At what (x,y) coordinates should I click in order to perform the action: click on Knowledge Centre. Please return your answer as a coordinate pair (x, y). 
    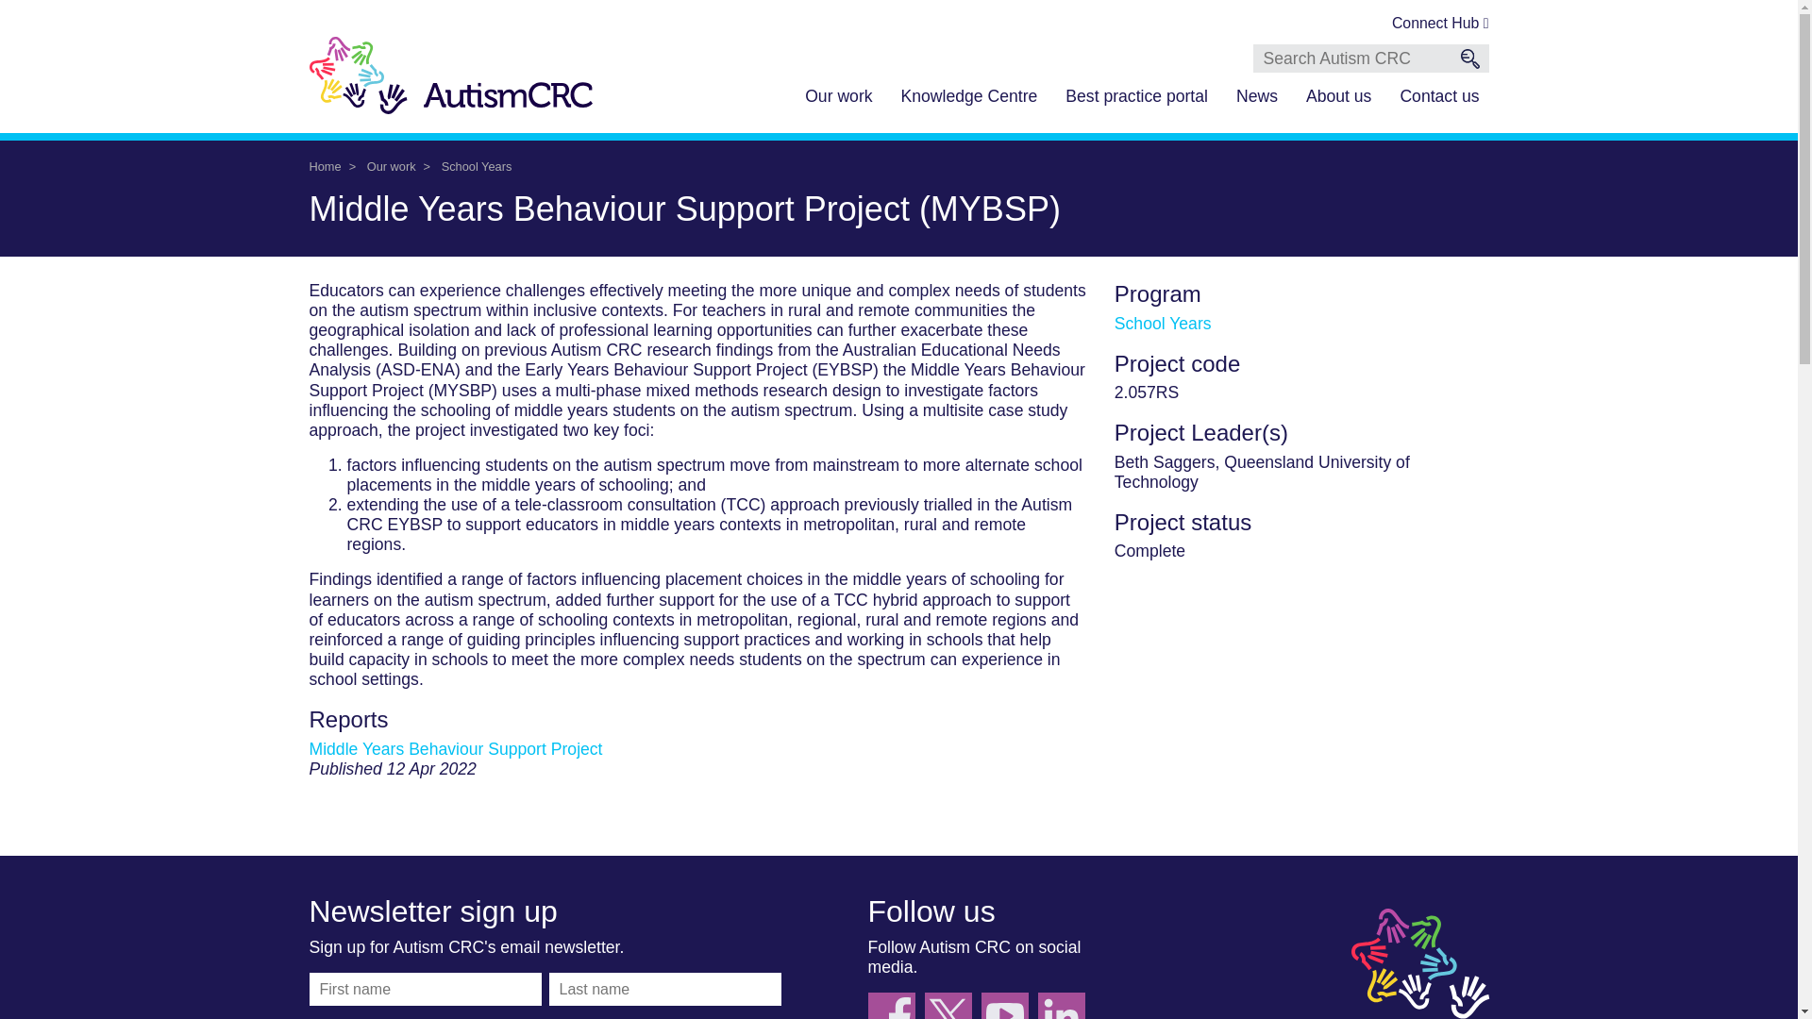
    Looking at the image, I should click on (968, 98).